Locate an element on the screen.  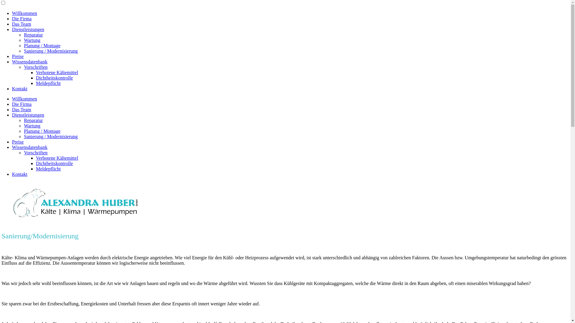
Vorschriften is located at coordinates (36, 67).